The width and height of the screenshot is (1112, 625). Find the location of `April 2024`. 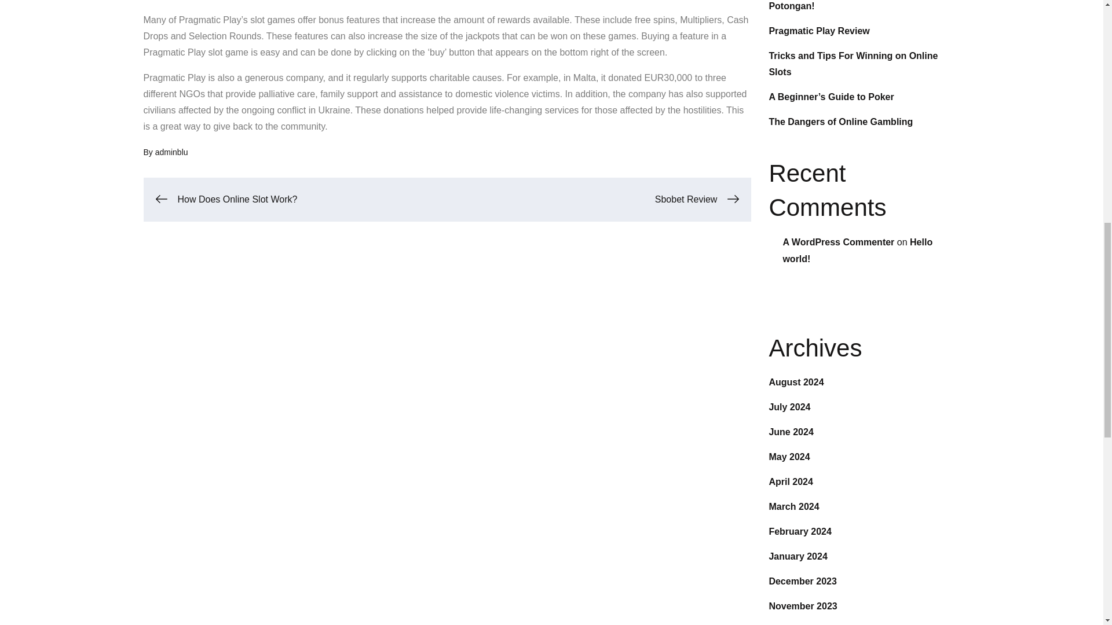

April 2024 is located at coordinates (790, 481).